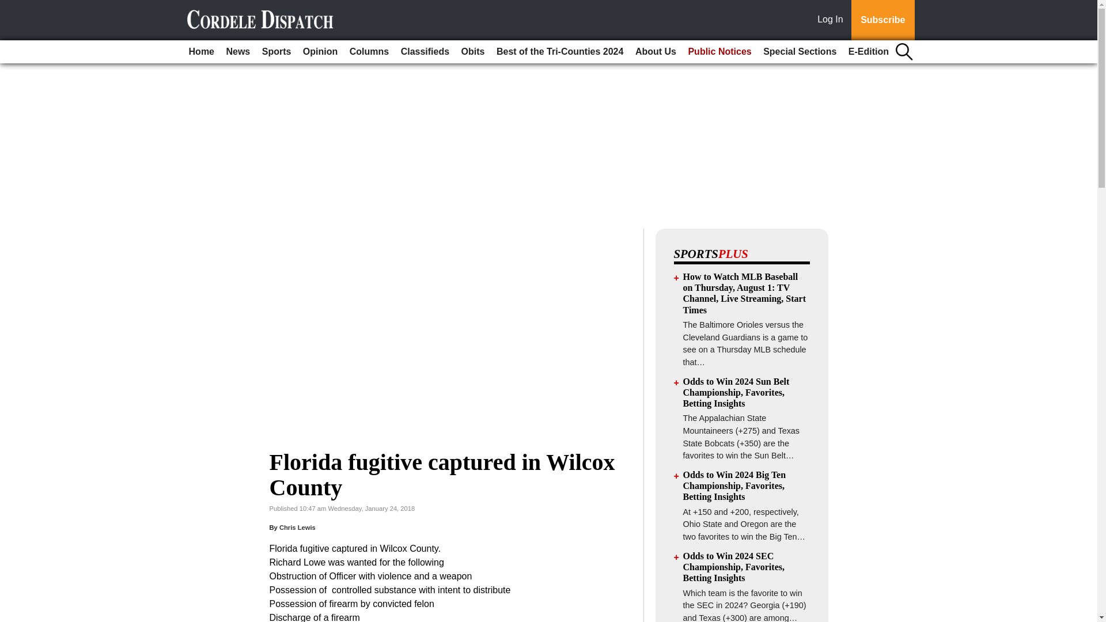 The image size is (1106, 622). What do you see at coordinates (869, 52) in the screenshot?
I see `E-Edition` at bounding box center [869, 52].